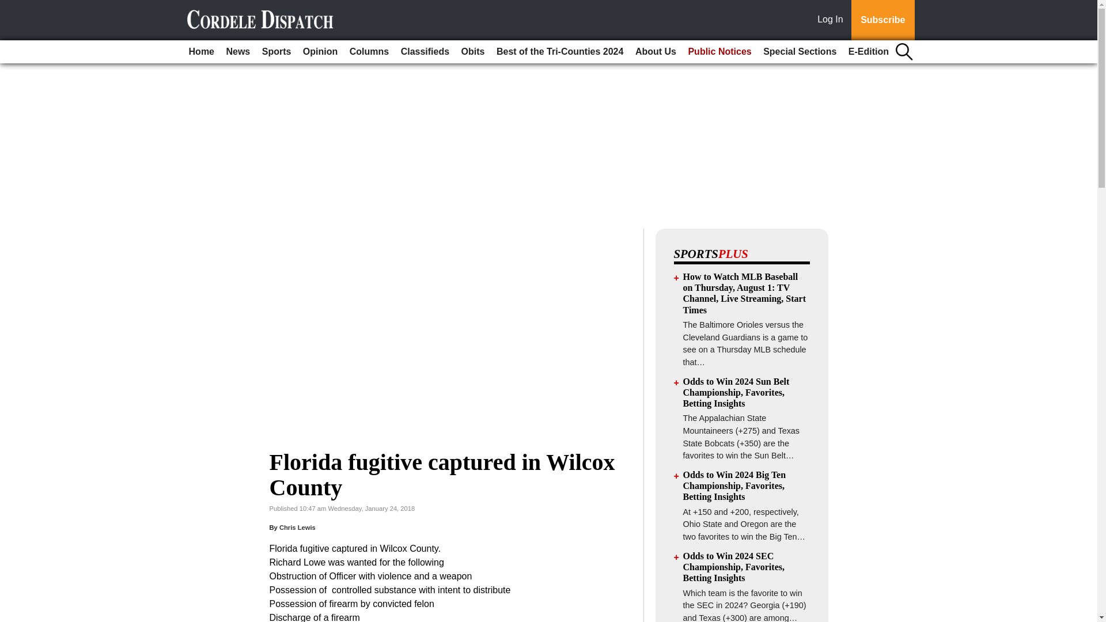 The image size is (1106, 622). What do you see at coordinates (869, 52) in the screenshot?
I see `E-Edition` at bounding box center [869, 52].